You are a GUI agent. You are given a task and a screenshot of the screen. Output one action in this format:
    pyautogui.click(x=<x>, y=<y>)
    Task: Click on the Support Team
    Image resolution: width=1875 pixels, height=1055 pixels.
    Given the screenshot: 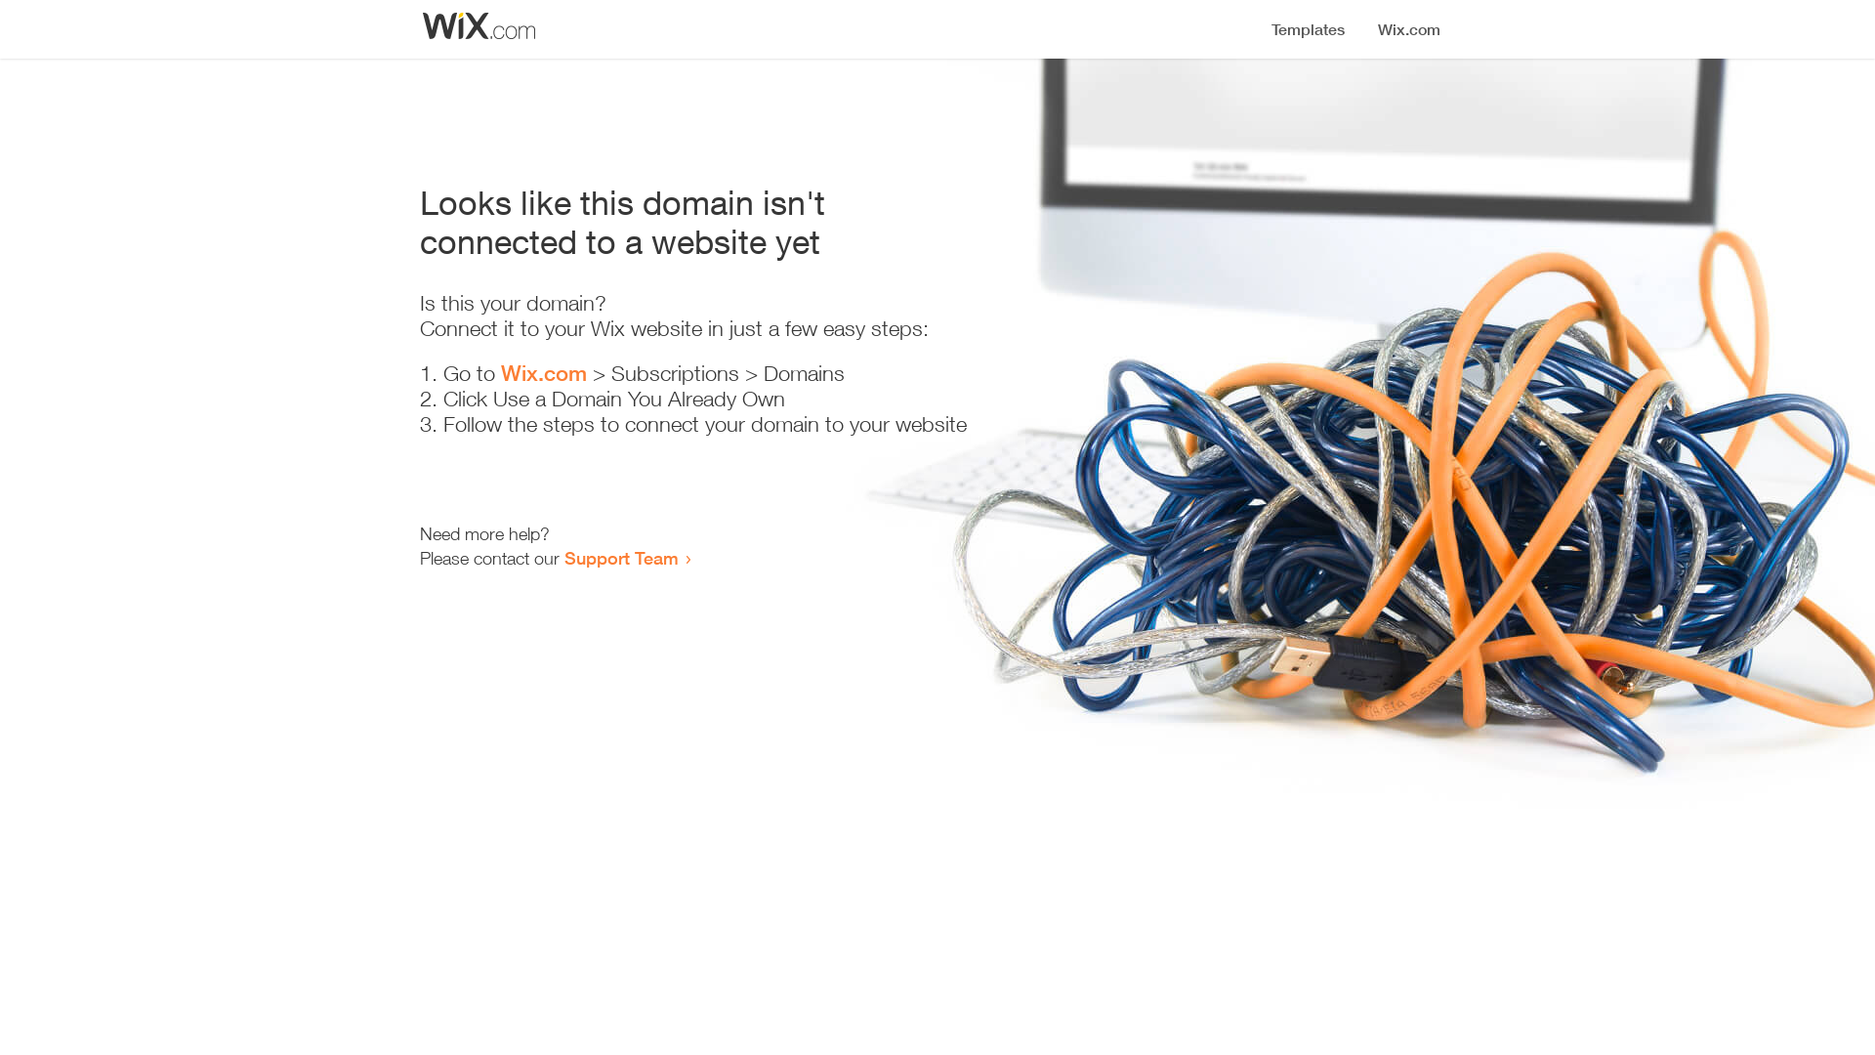 What is the action you would take?
    pyautogui.click(x=621, y=558)
    